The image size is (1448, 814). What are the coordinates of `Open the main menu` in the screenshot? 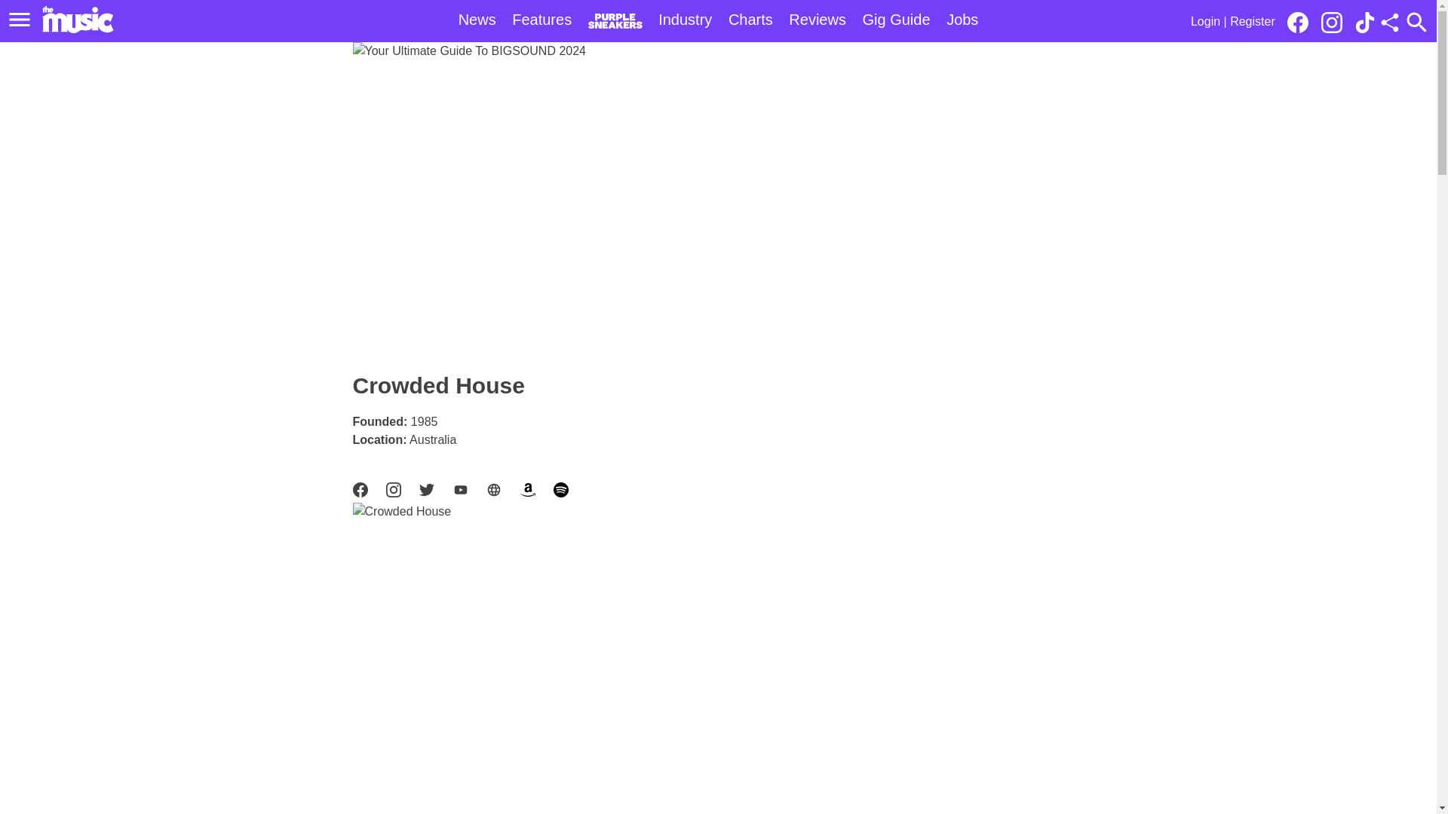 It's located at (22, 20).